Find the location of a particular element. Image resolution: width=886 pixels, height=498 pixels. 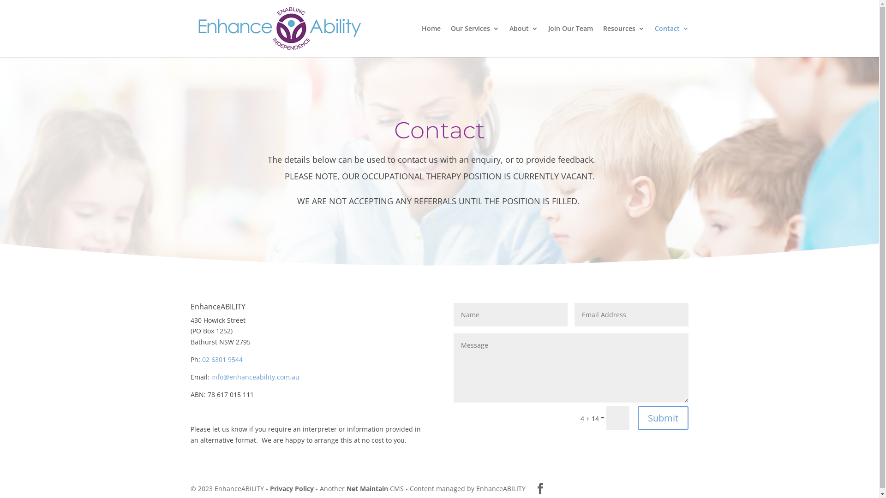

02 6301 9544 is located at coordinates (222, 359).